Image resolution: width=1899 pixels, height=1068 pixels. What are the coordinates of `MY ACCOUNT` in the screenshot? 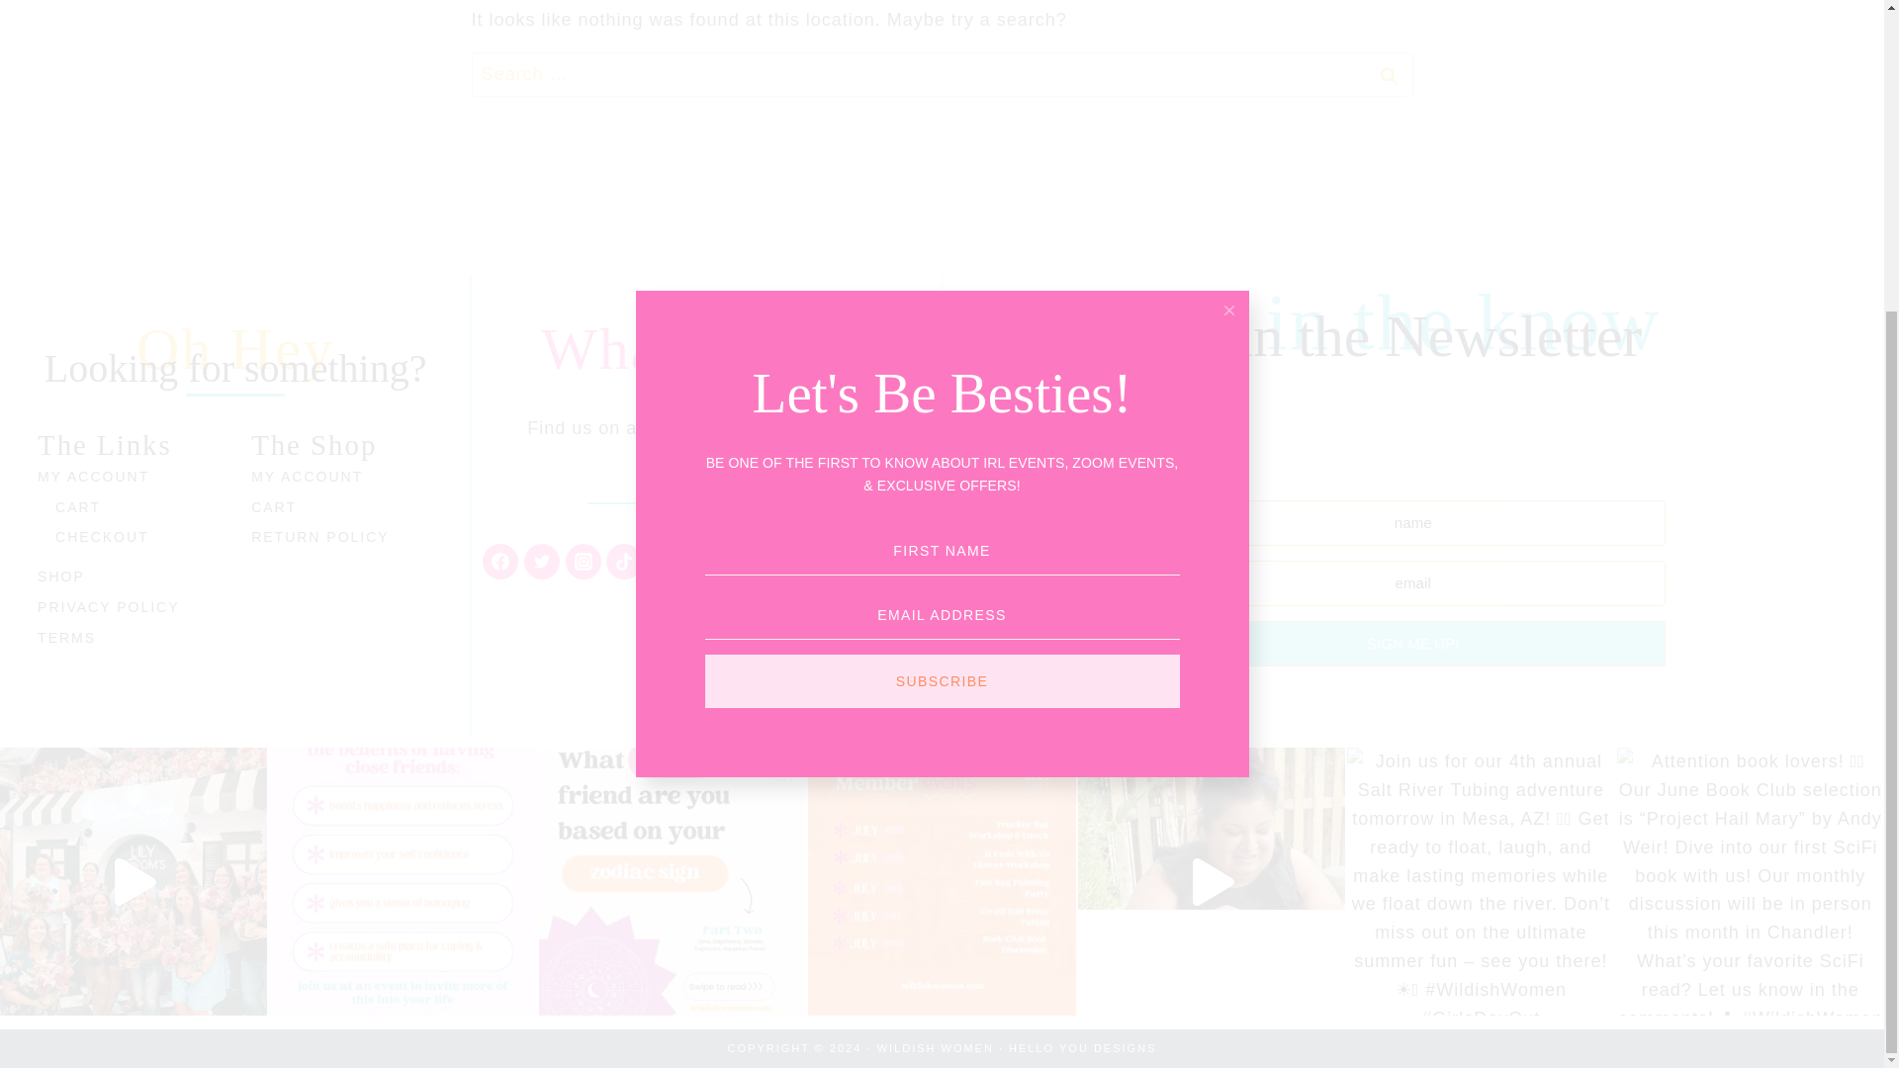 It's located at (341, 477).